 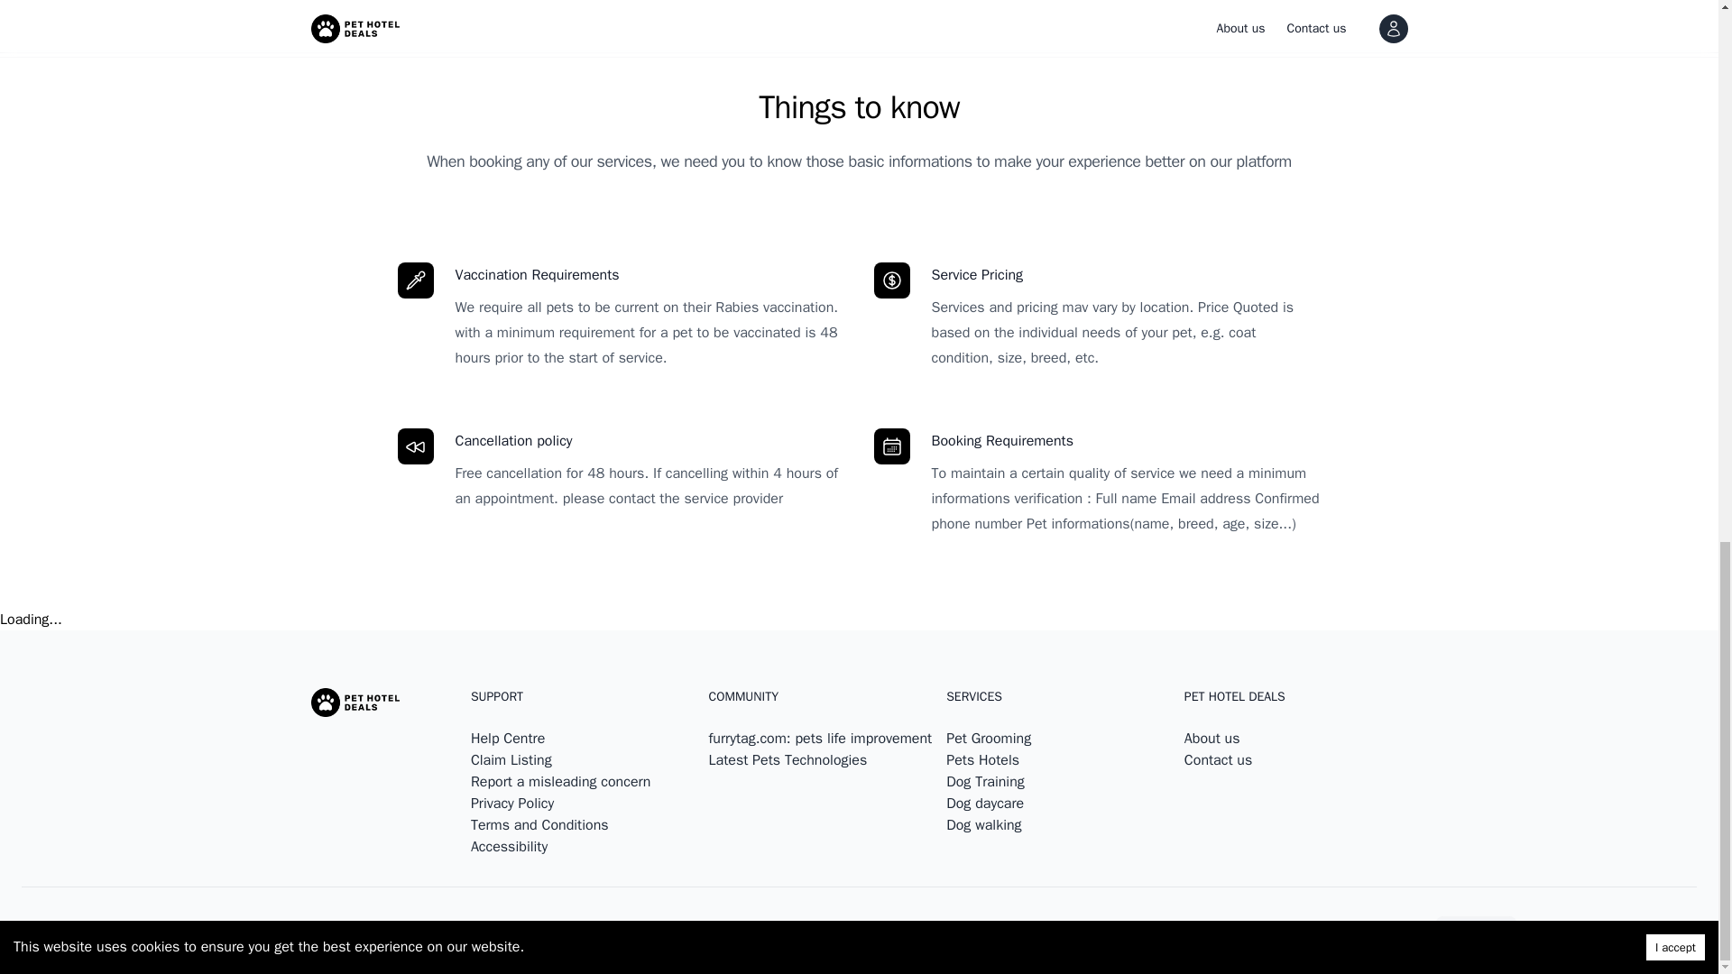 I want to click on Pets Hotels, so click(x=982, y=759).